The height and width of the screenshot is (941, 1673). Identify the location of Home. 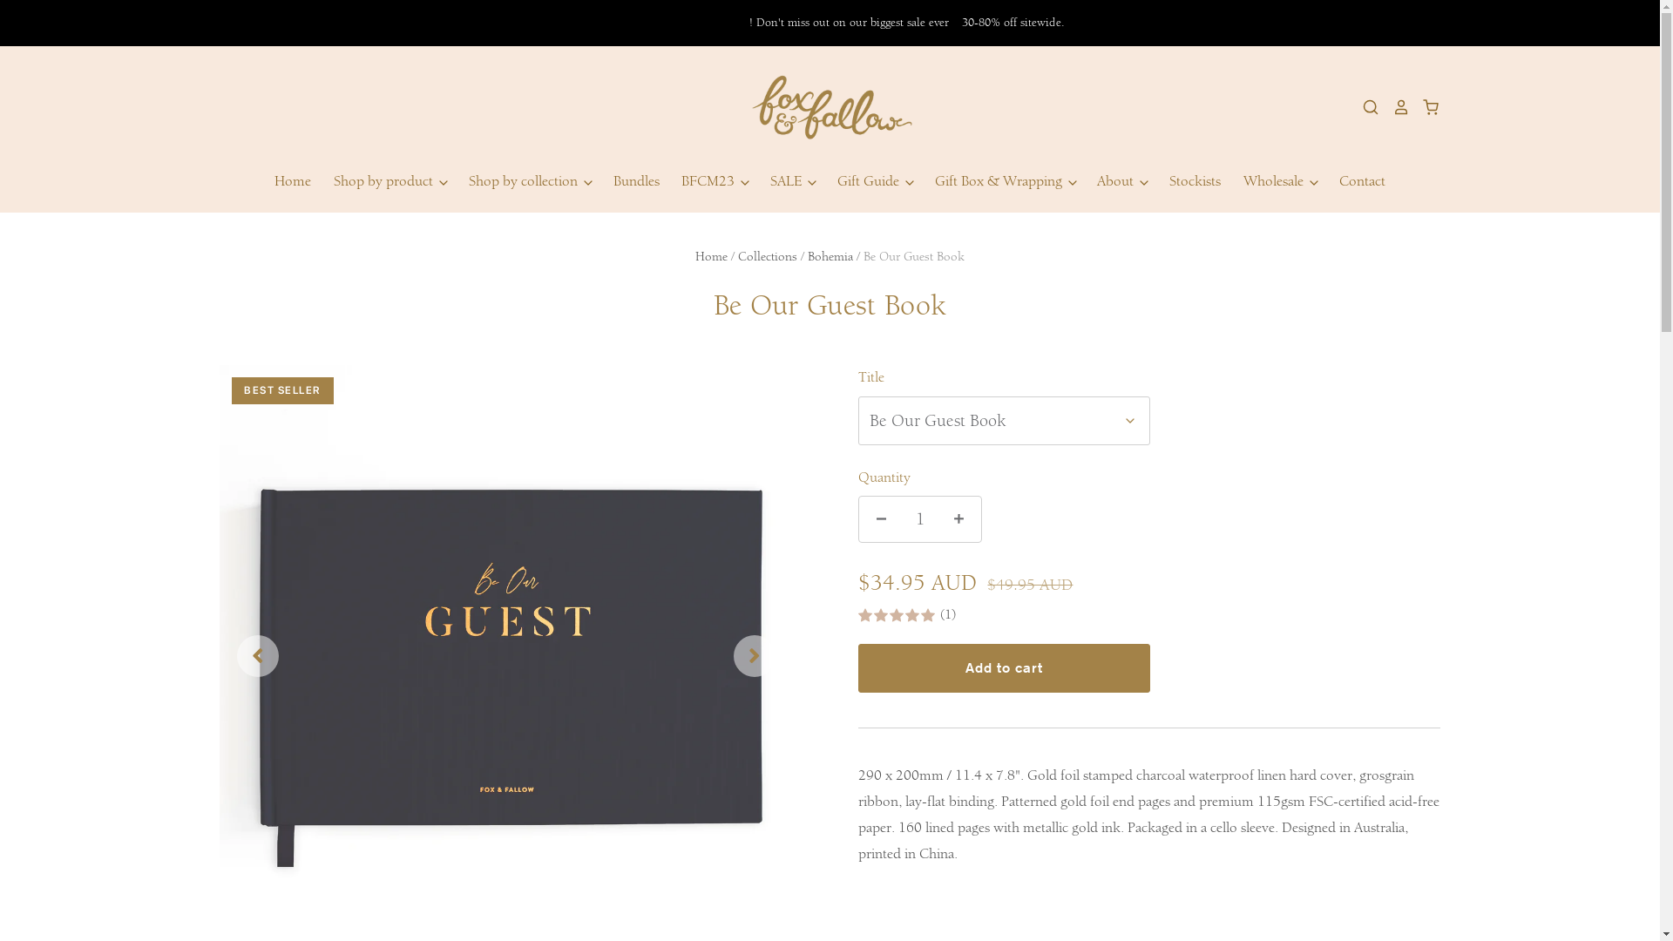
(711, 256).